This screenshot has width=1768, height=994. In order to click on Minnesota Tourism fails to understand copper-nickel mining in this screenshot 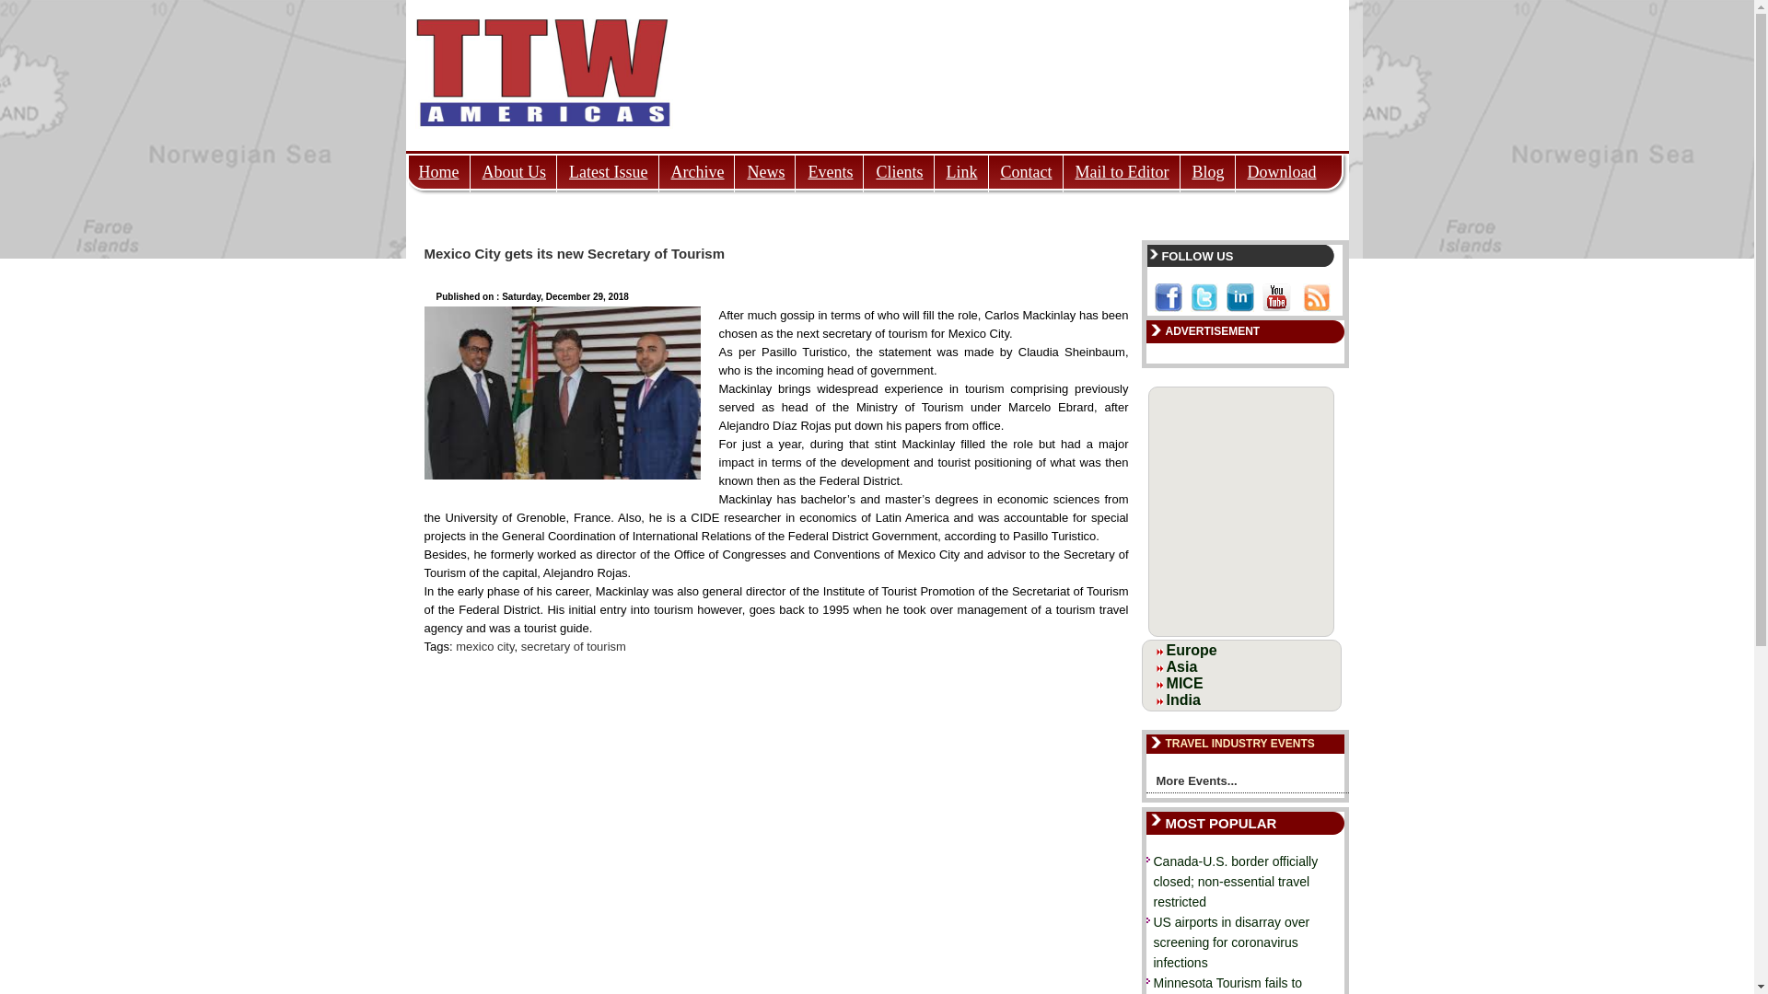, I will do `click(1227, 985)`.